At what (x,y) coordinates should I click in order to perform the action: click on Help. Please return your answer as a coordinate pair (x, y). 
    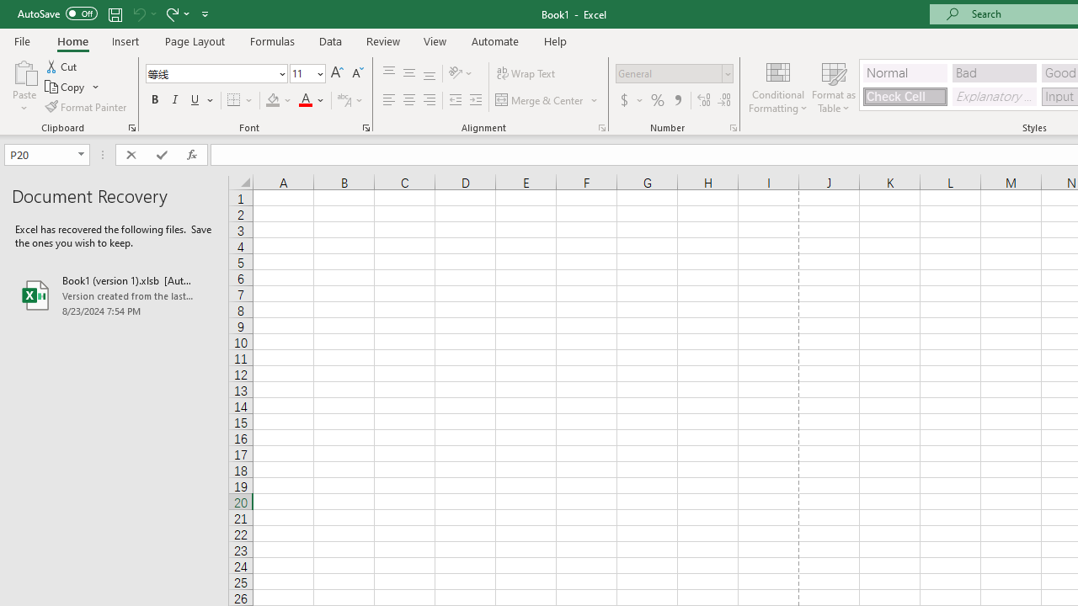
    Looking at the image, I should click on (556, 40).